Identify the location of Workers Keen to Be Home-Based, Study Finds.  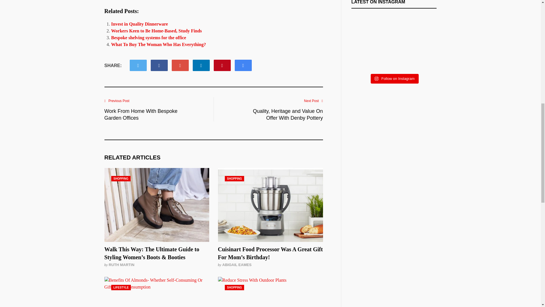
(157, 31).